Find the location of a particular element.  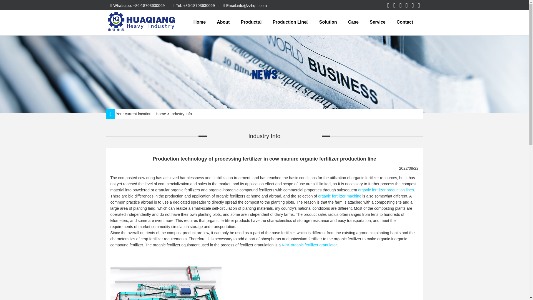

Home is located at coordinates (160, 114).